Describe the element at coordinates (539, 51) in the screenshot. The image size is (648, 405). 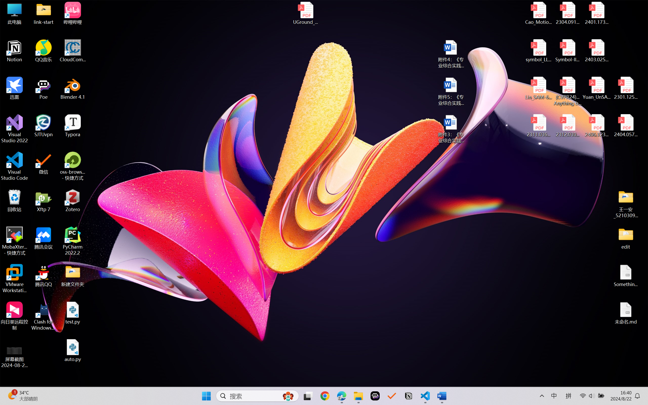
I see `symbol_LLM.pdf` at that location.